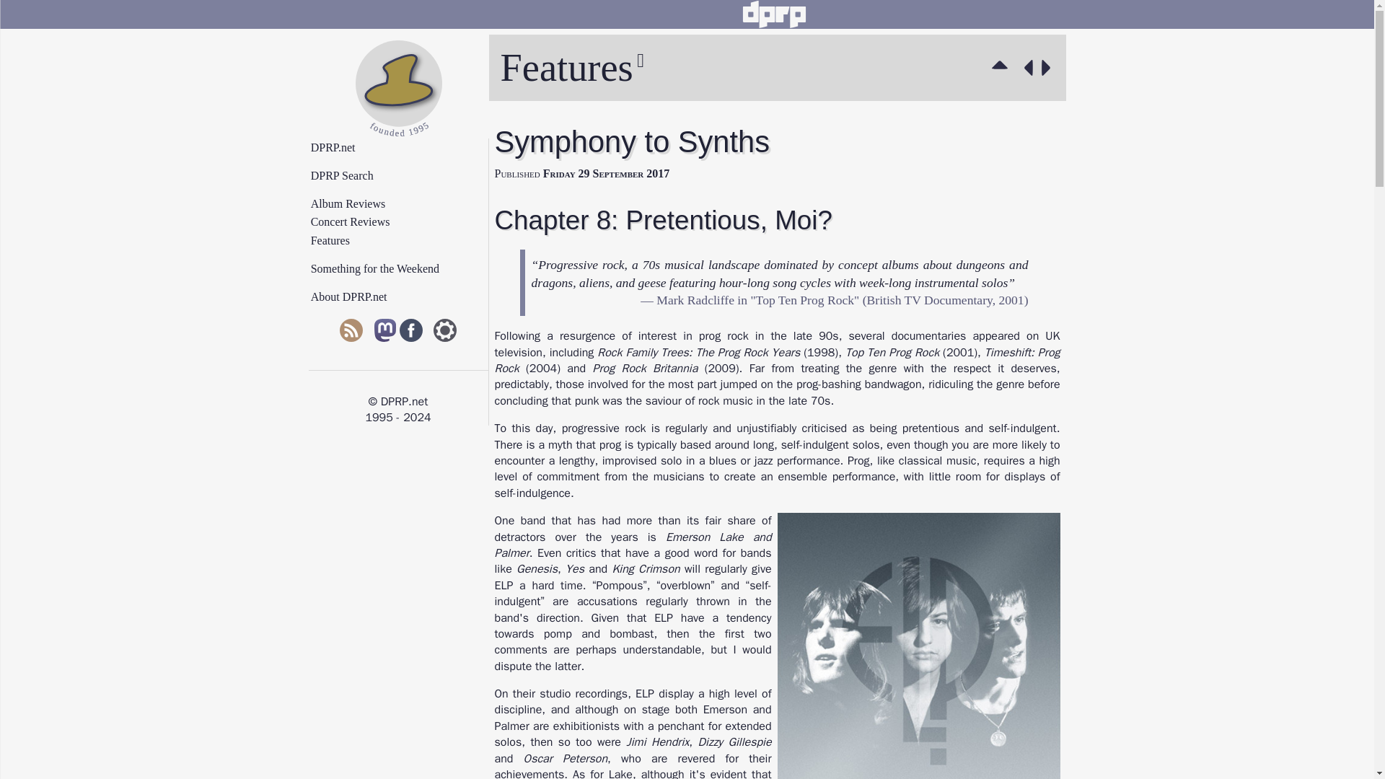  What do you see at coordinates (1003, 68) in the screenshot?
I see `Features` at bounding box center [1003, 68].